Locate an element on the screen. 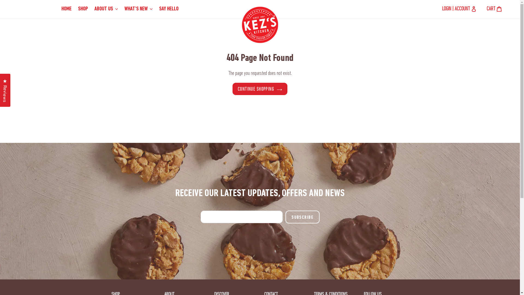 This screenshot has width=524, height=295. SHOP is located at coordinates (83, 9).